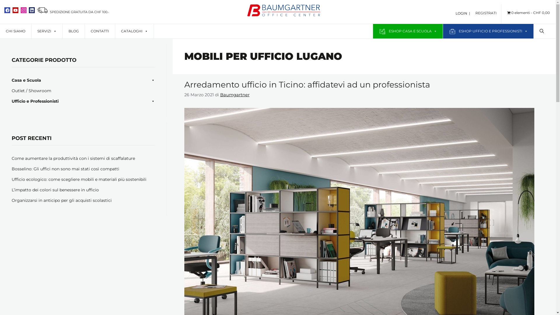 The height and width of the screenshot is (315, 560). Describe the element at coordinates (73, 12) in the screenshot. I see ` SPEDIZIONE GRATUITA DA CHF 100.-` at that location.